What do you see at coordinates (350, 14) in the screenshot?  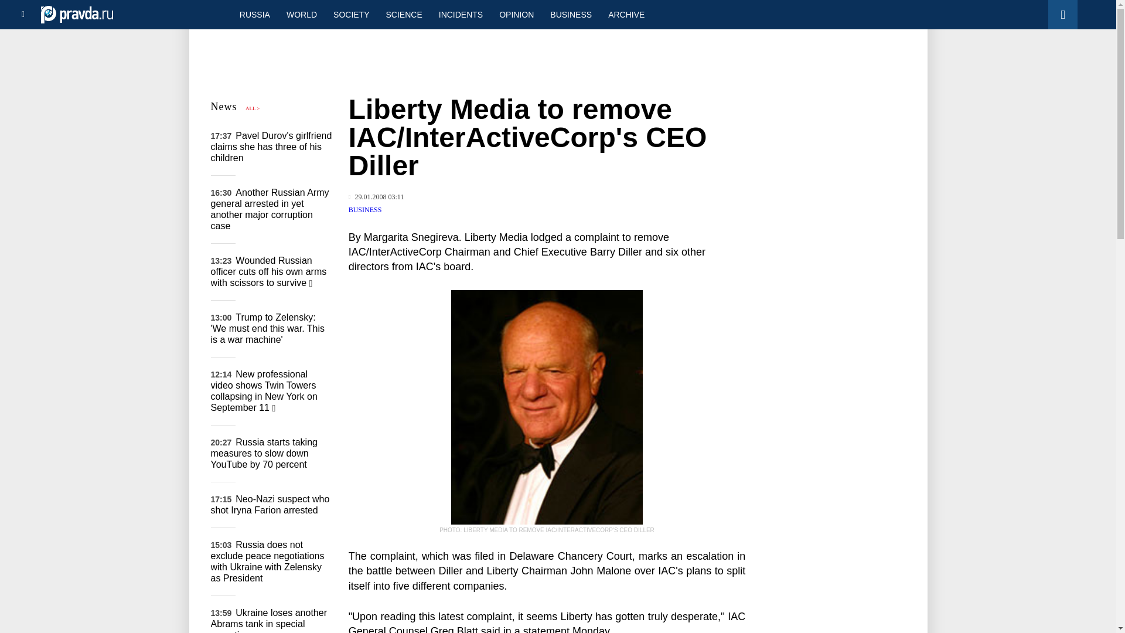 I see `SOCIETY` at bounding box center [350, 14].